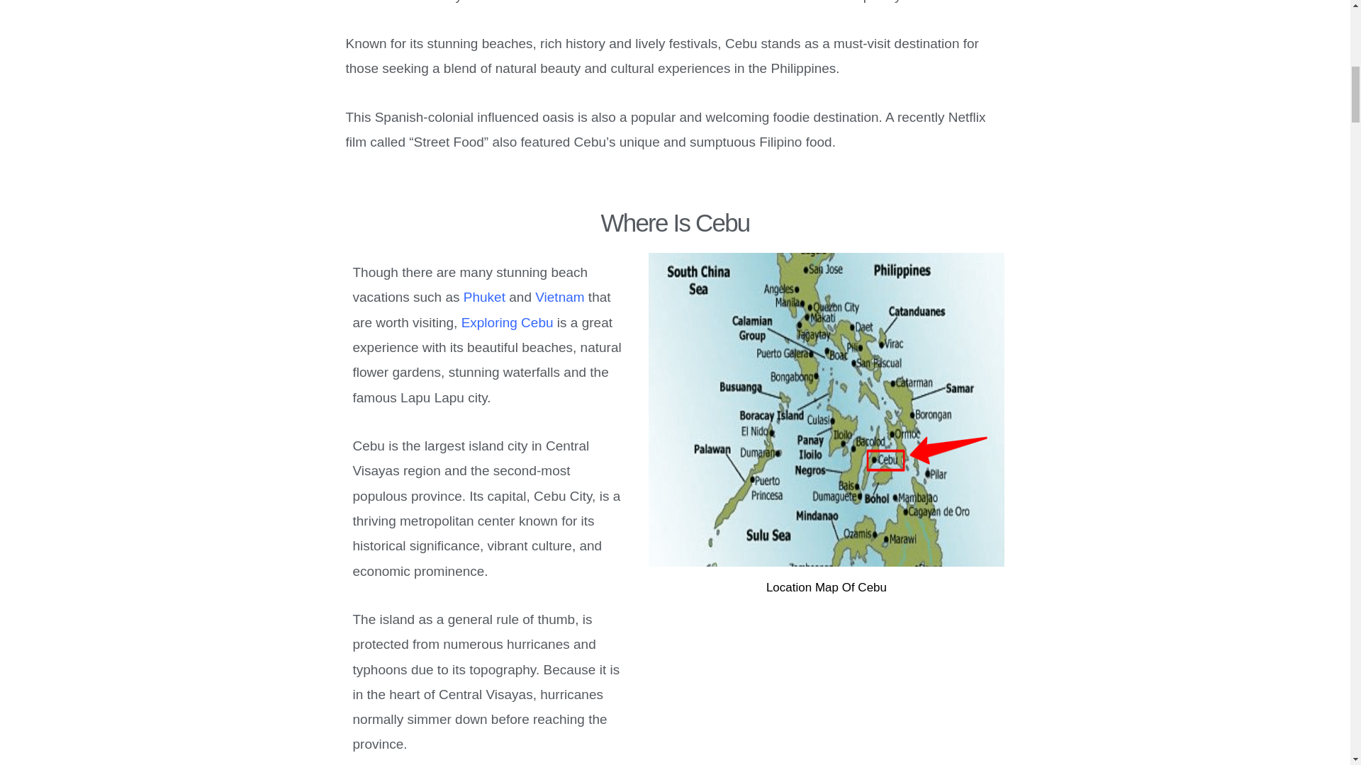 The height and width of the screenshot is (765, 1361). Describe the element at coordinates (559, 297) in the screenshot. I see `Vietnam` at that location.